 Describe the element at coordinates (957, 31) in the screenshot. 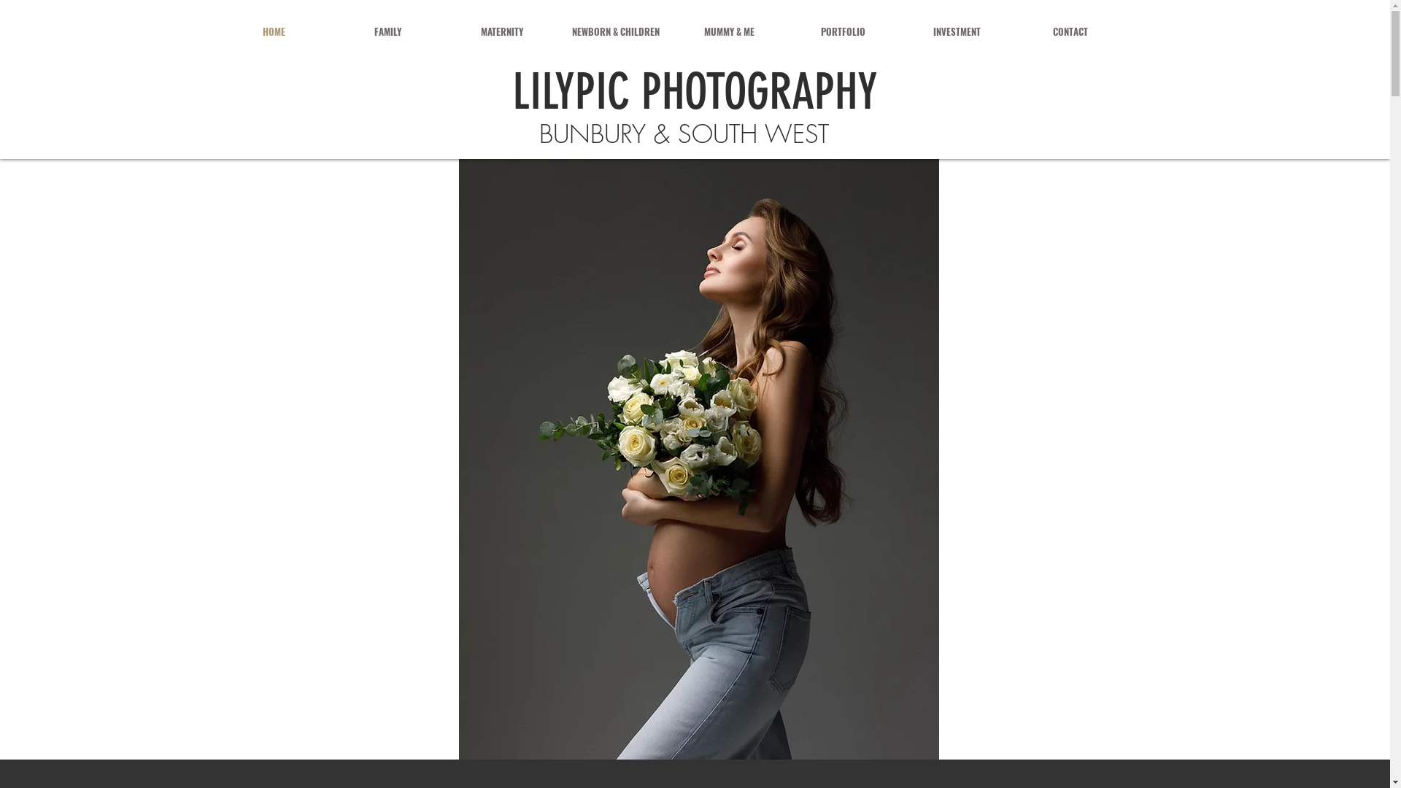

I see `INVESTMENT` at that location.